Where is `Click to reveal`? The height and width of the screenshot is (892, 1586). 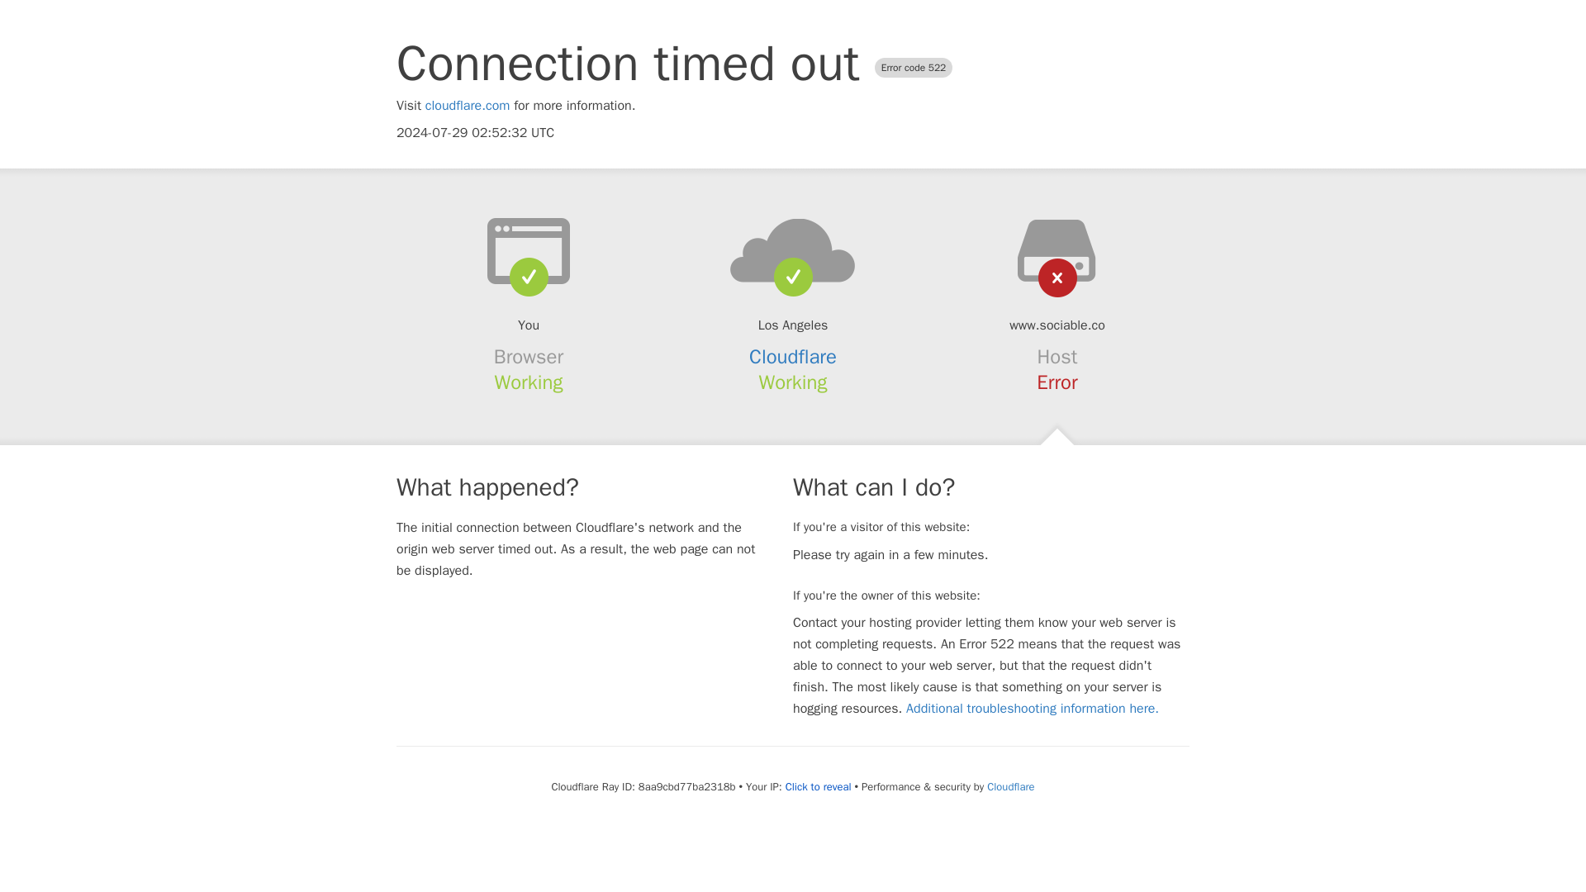 Click to reveal is located at coordinates (818, 786).